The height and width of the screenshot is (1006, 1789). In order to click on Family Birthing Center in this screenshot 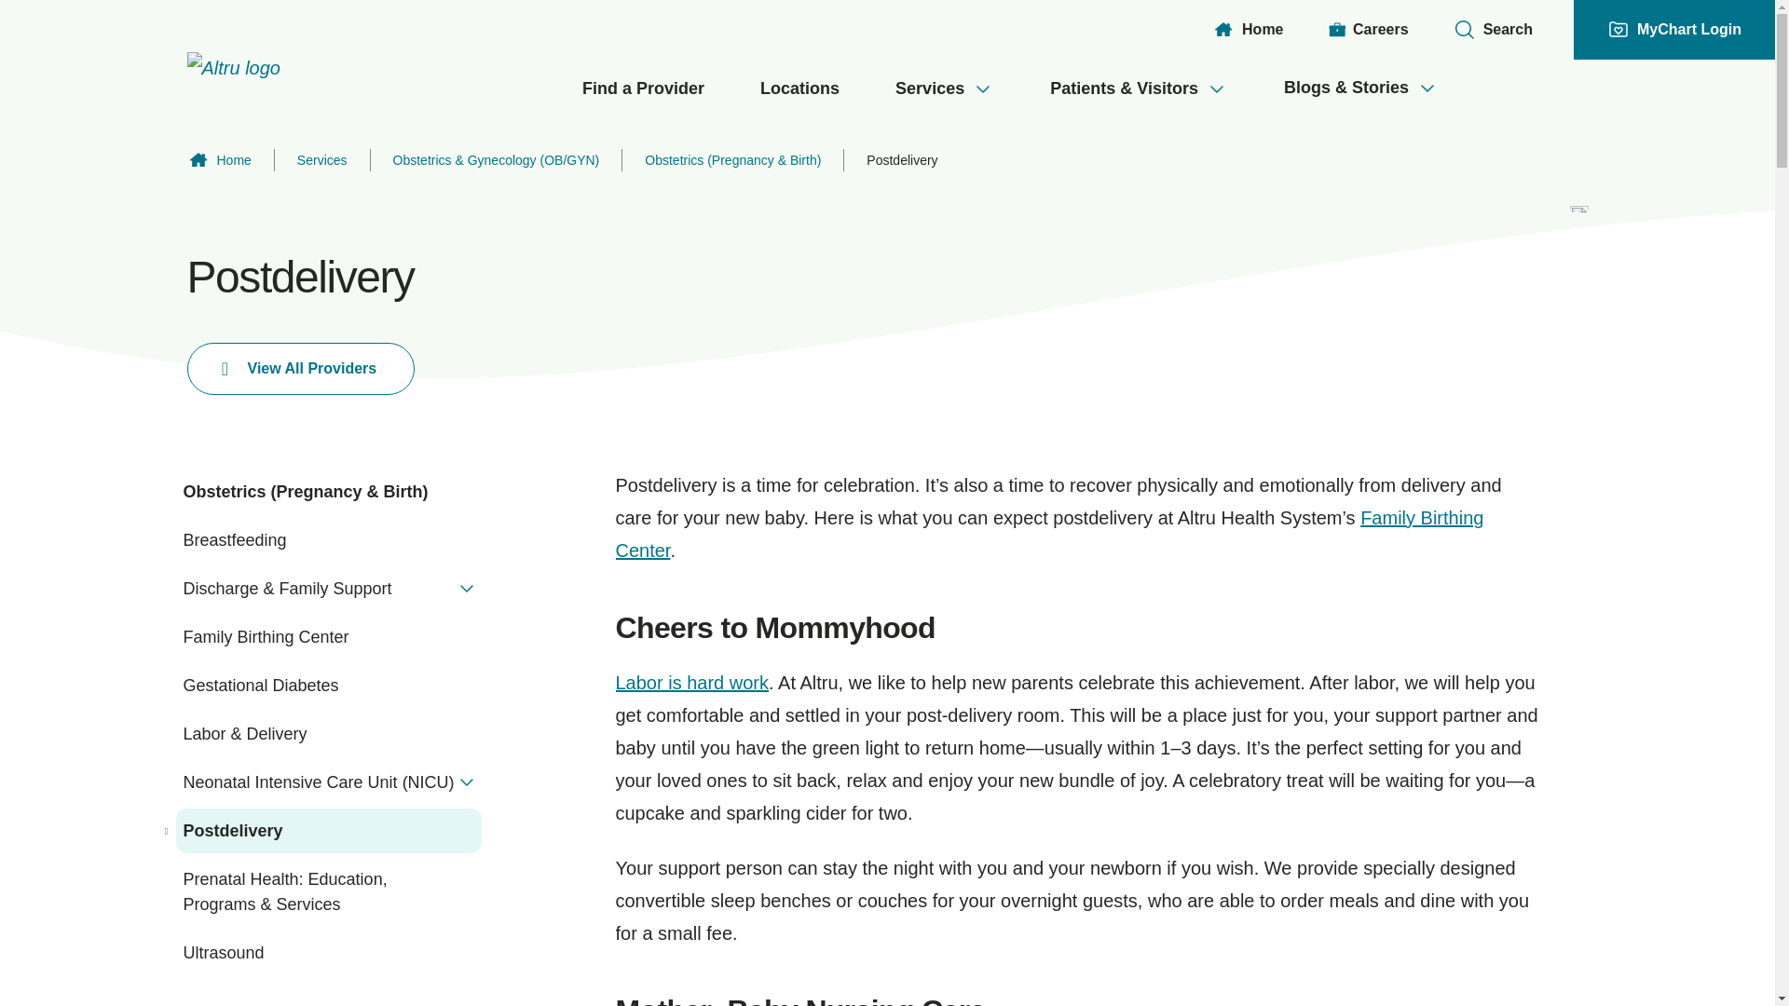, I will do `click(1049, 534)`.